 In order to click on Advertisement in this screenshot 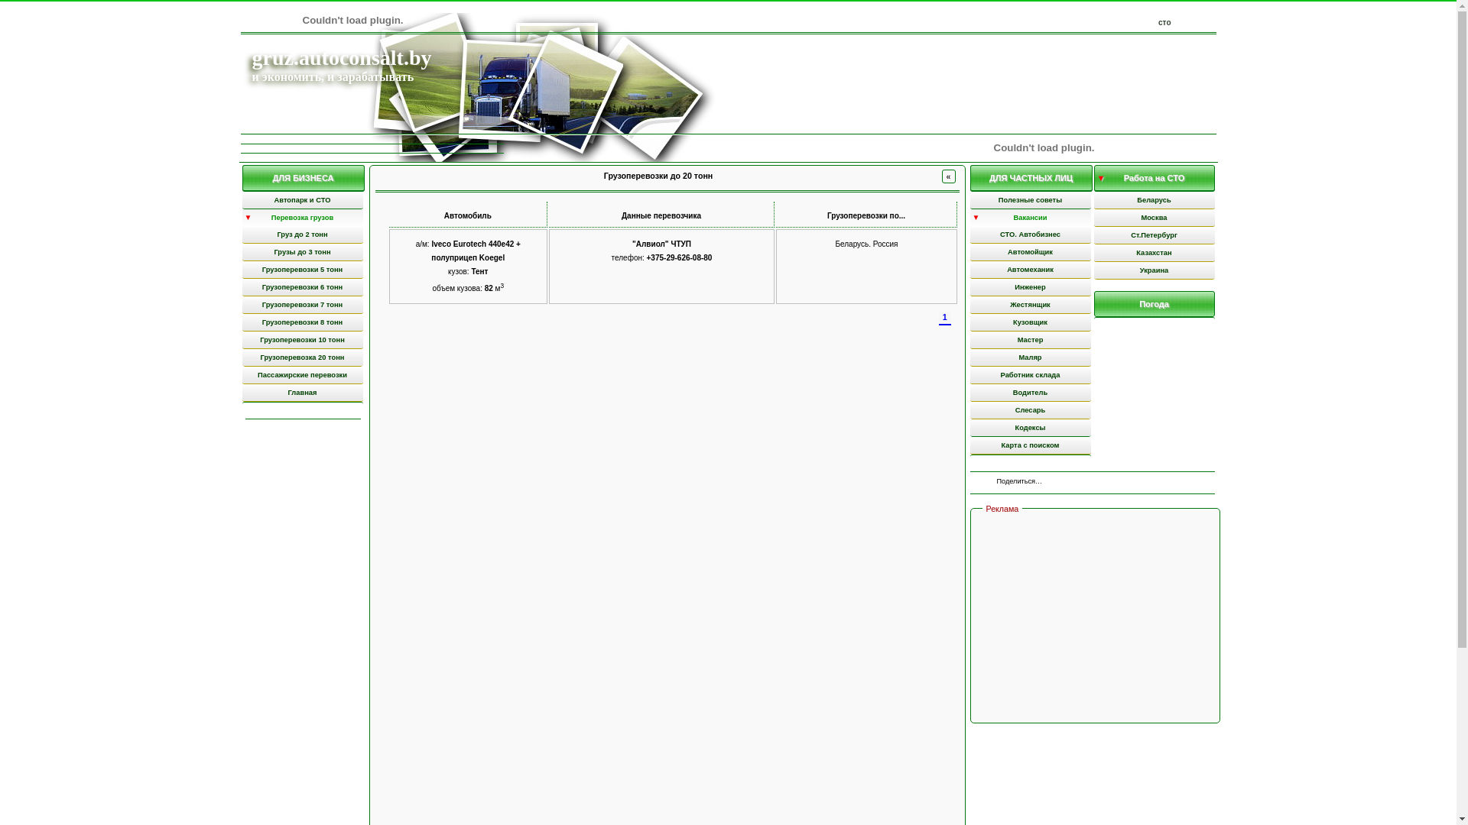, I will do `click(1096, 618)`.